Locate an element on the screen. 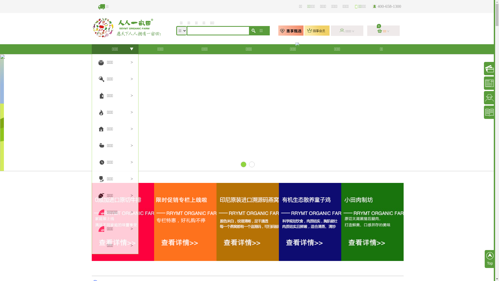  2 is located at coordinates (252, 164).